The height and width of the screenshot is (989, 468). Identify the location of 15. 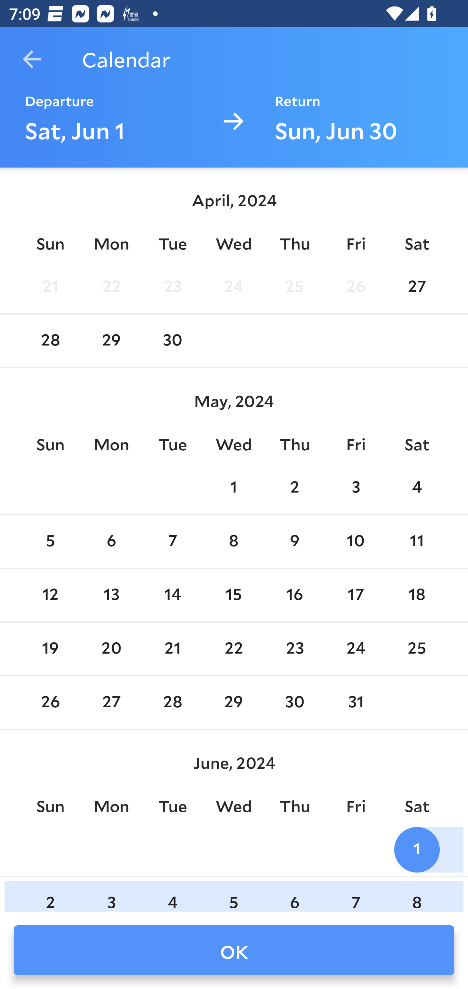
(234, 595).